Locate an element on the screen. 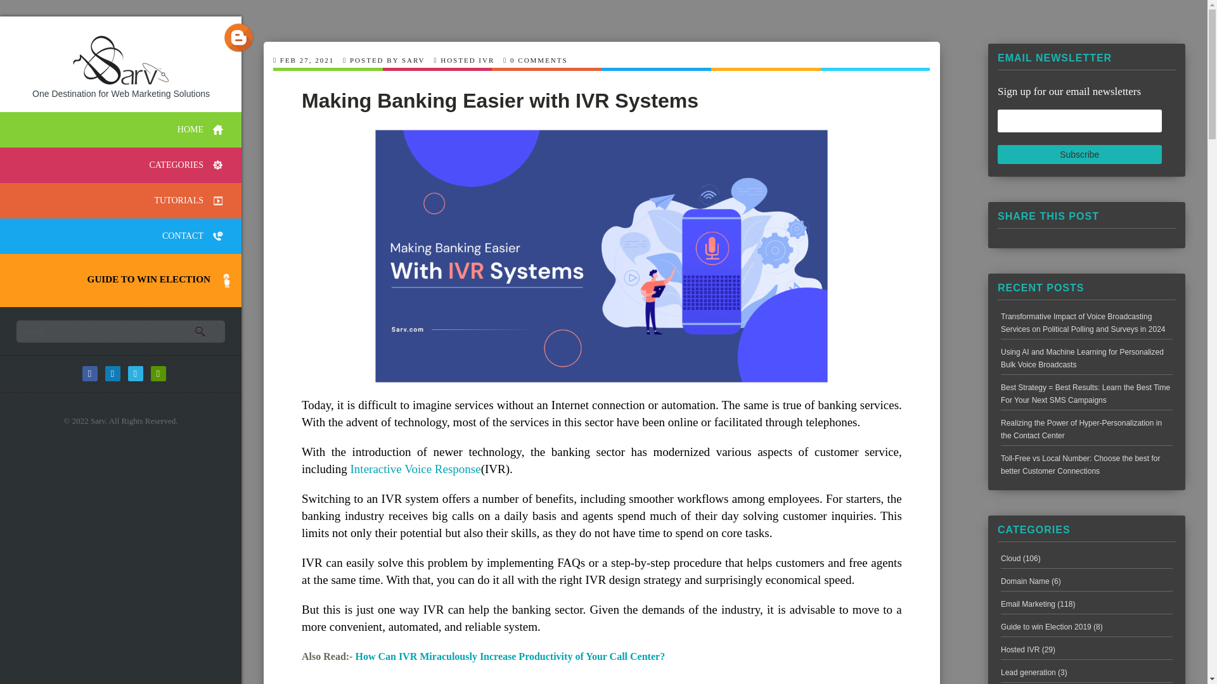 This screenshot has height=684, width=1217. Comment on Making Banking Easier with IVR Systems is located at coordinates (539, 60).